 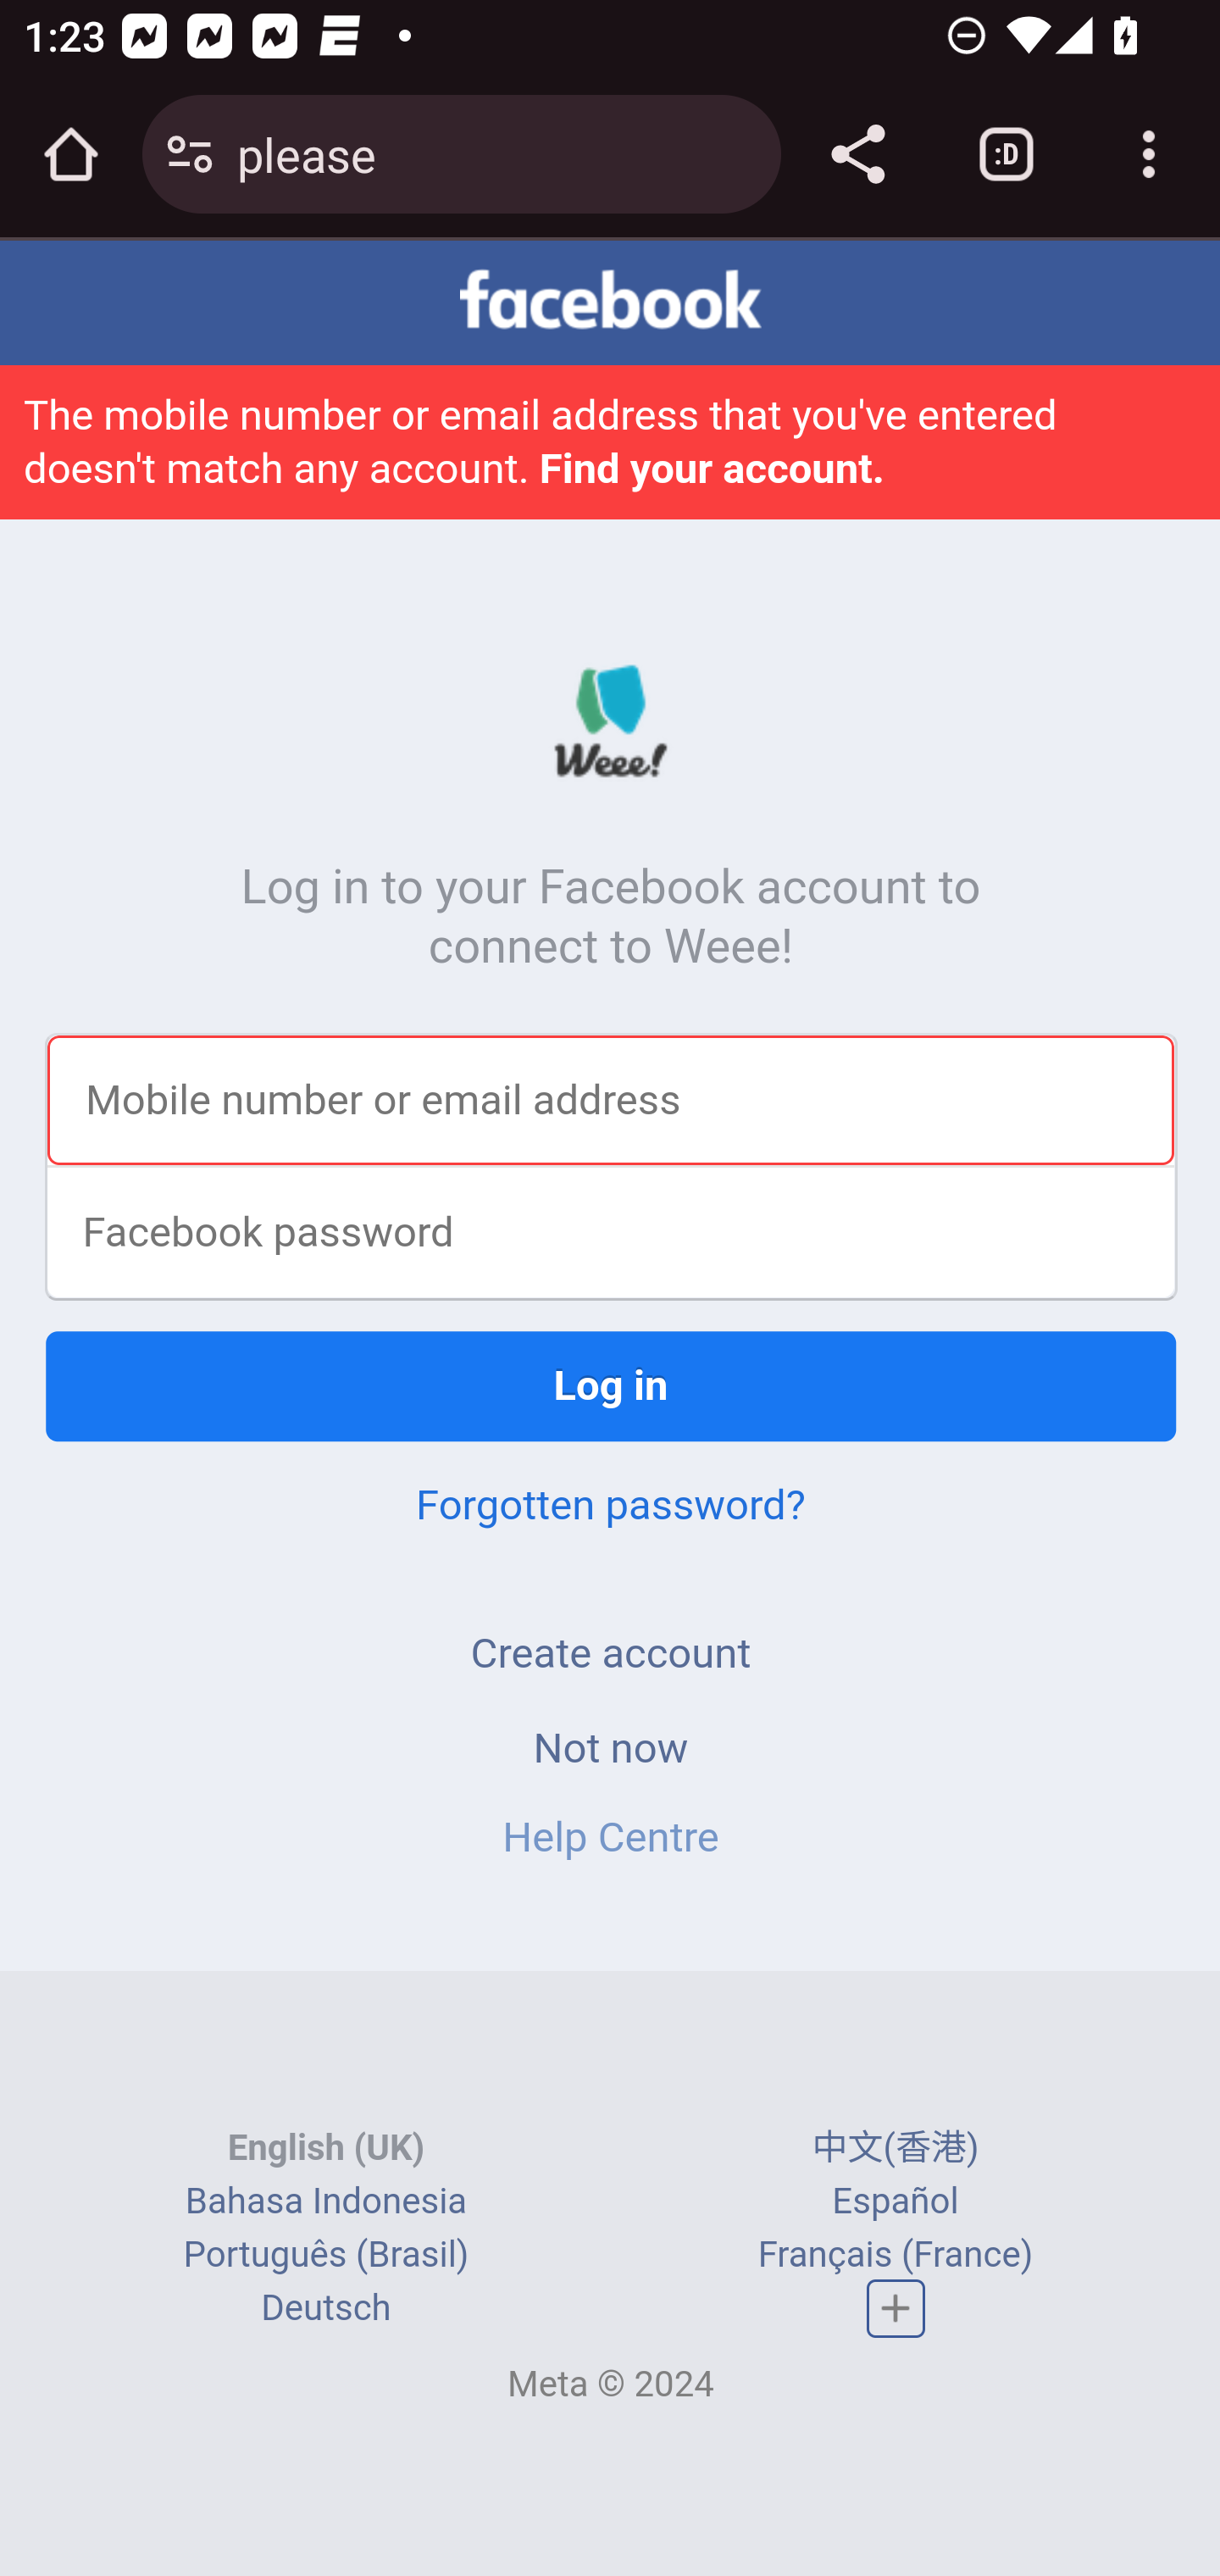 What do you see at coordinates (71, 154) in the screenshot?
I see `Open the home page` at bounding box center [71, 154].